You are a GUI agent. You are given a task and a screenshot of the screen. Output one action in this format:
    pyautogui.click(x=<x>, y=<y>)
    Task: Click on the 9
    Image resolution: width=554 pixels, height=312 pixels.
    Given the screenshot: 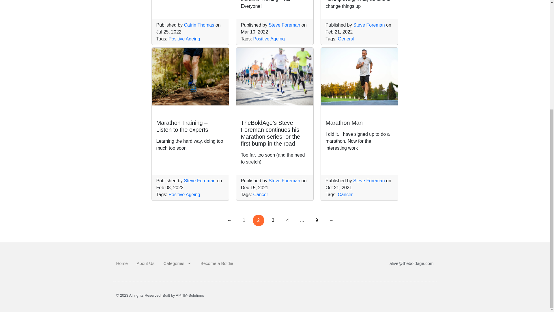 What is the action you would take?
    pyautogui.click(x=317, y=220)
    